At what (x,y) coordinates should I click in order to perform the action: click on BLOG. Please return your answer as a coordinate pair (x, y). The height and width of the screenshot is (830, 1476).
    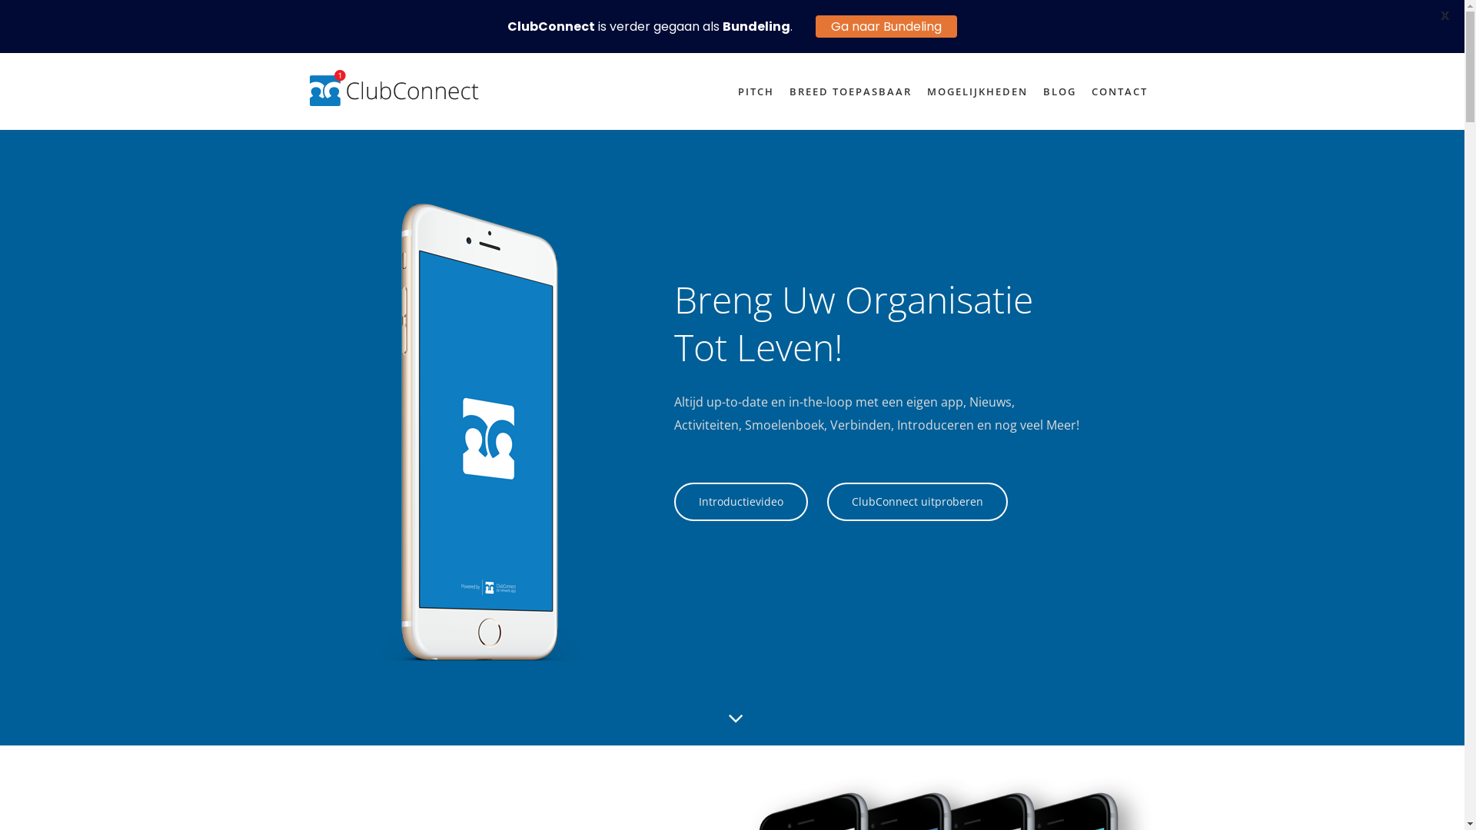
    Looking at the image, I should click on (1059, 91).